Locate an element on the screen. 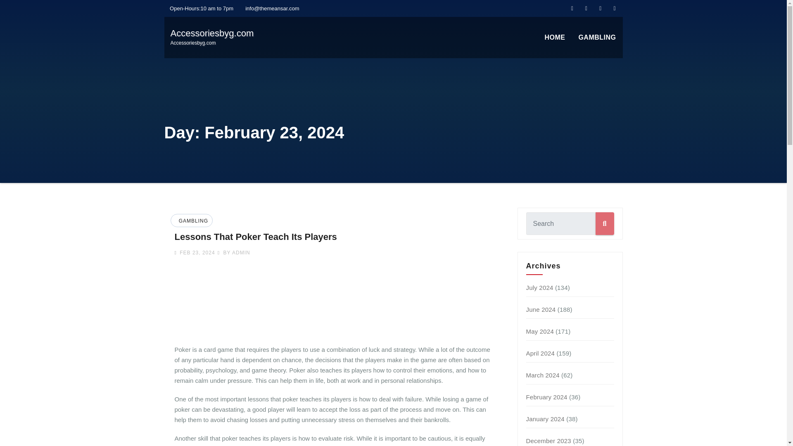 This screenshot has width=793, height=446. BY ADMIN is located at coordinates (541, 309).